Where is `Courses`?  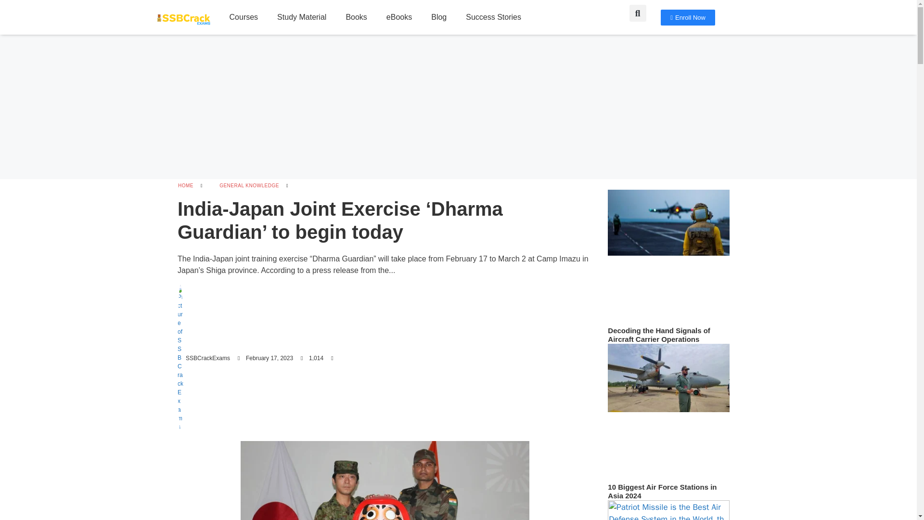
Courses is located at coordinates (244, 17).